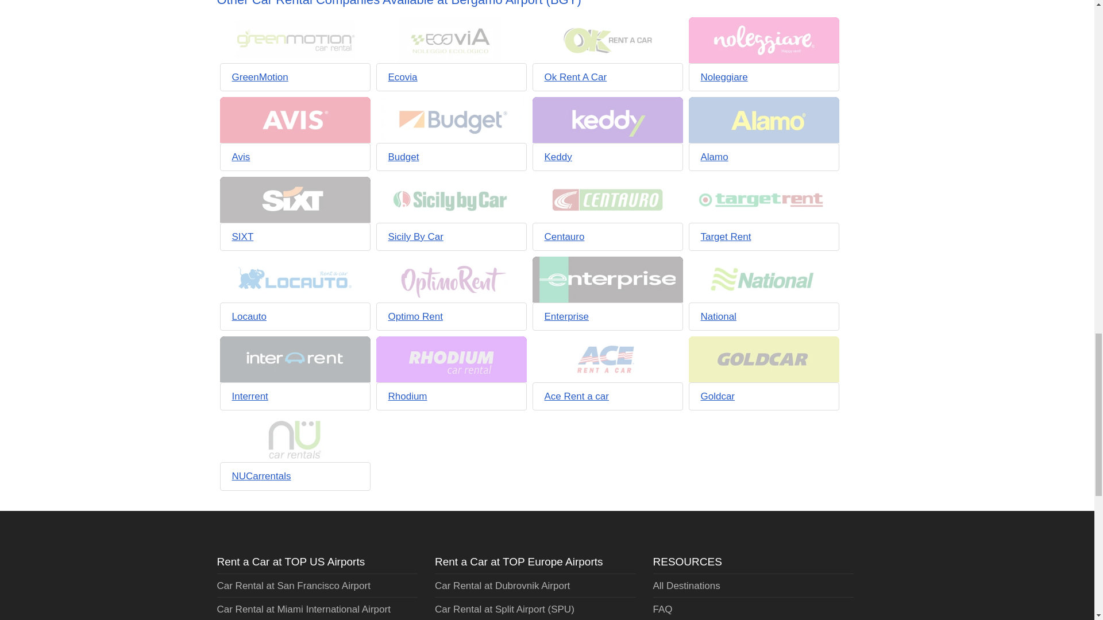 The height and width of the screenshot is (620, 1103). I want to click on SIXT, so click(242, 237).